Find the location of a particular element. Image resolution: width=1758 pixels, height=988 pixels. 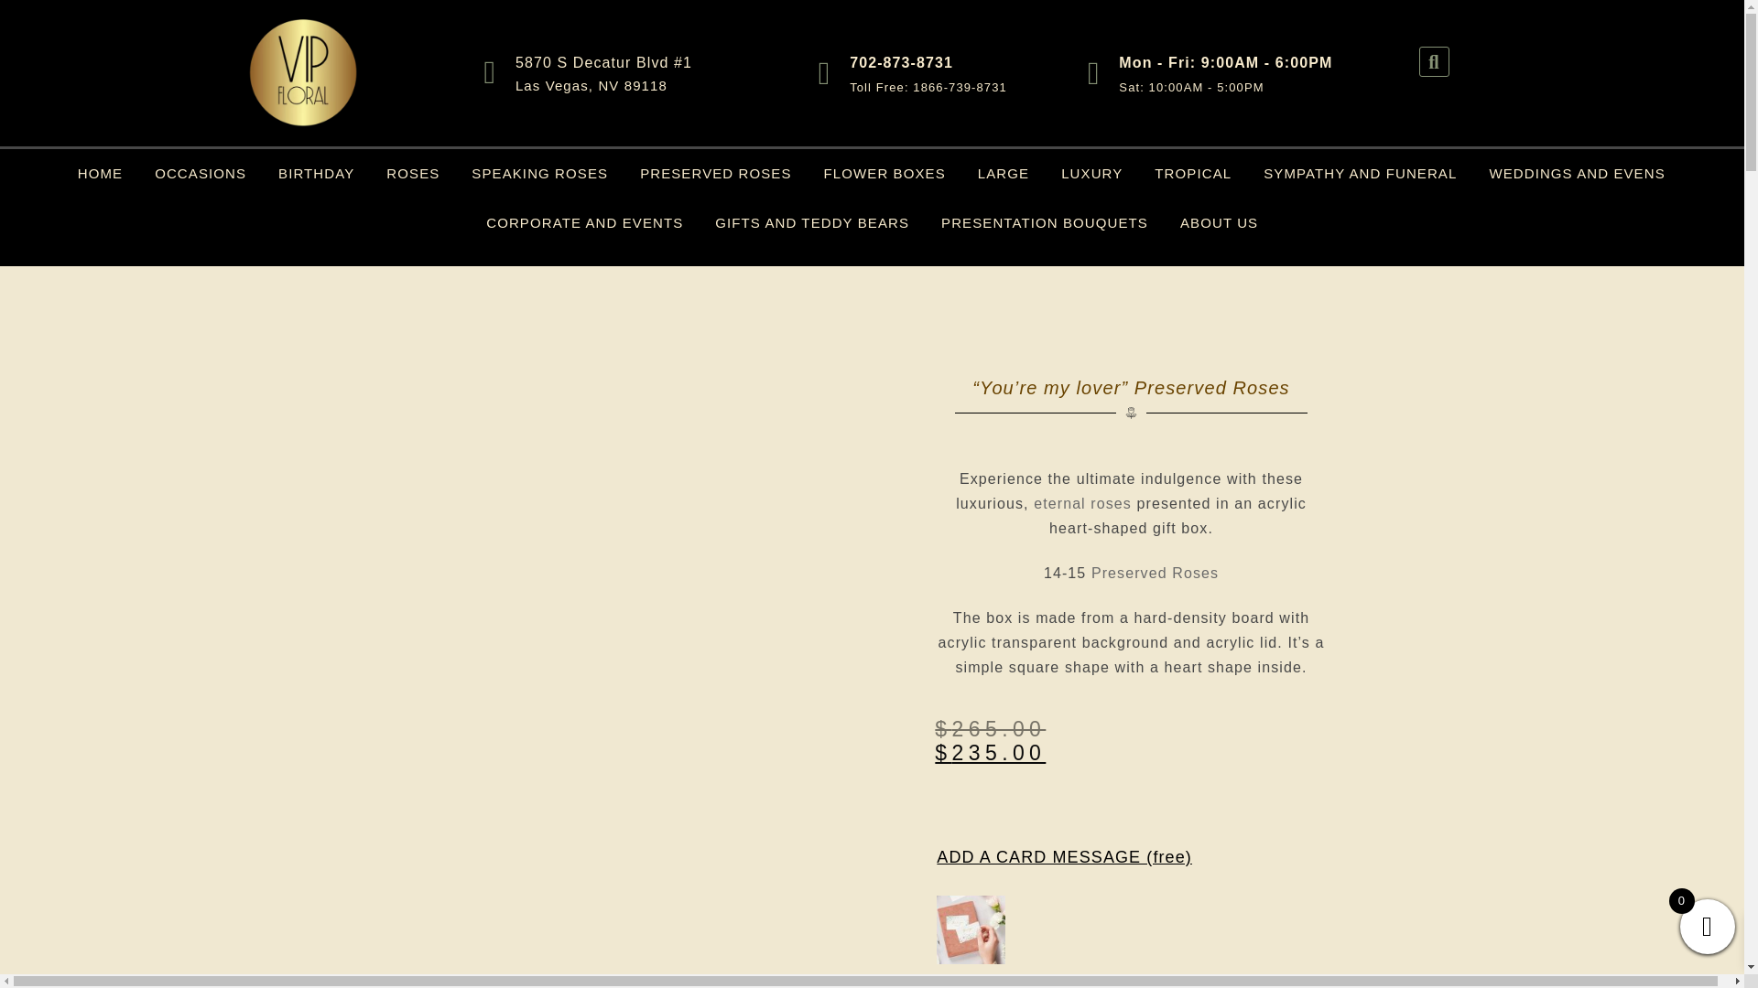

LUXURY is located at coordinates (1091, 174).